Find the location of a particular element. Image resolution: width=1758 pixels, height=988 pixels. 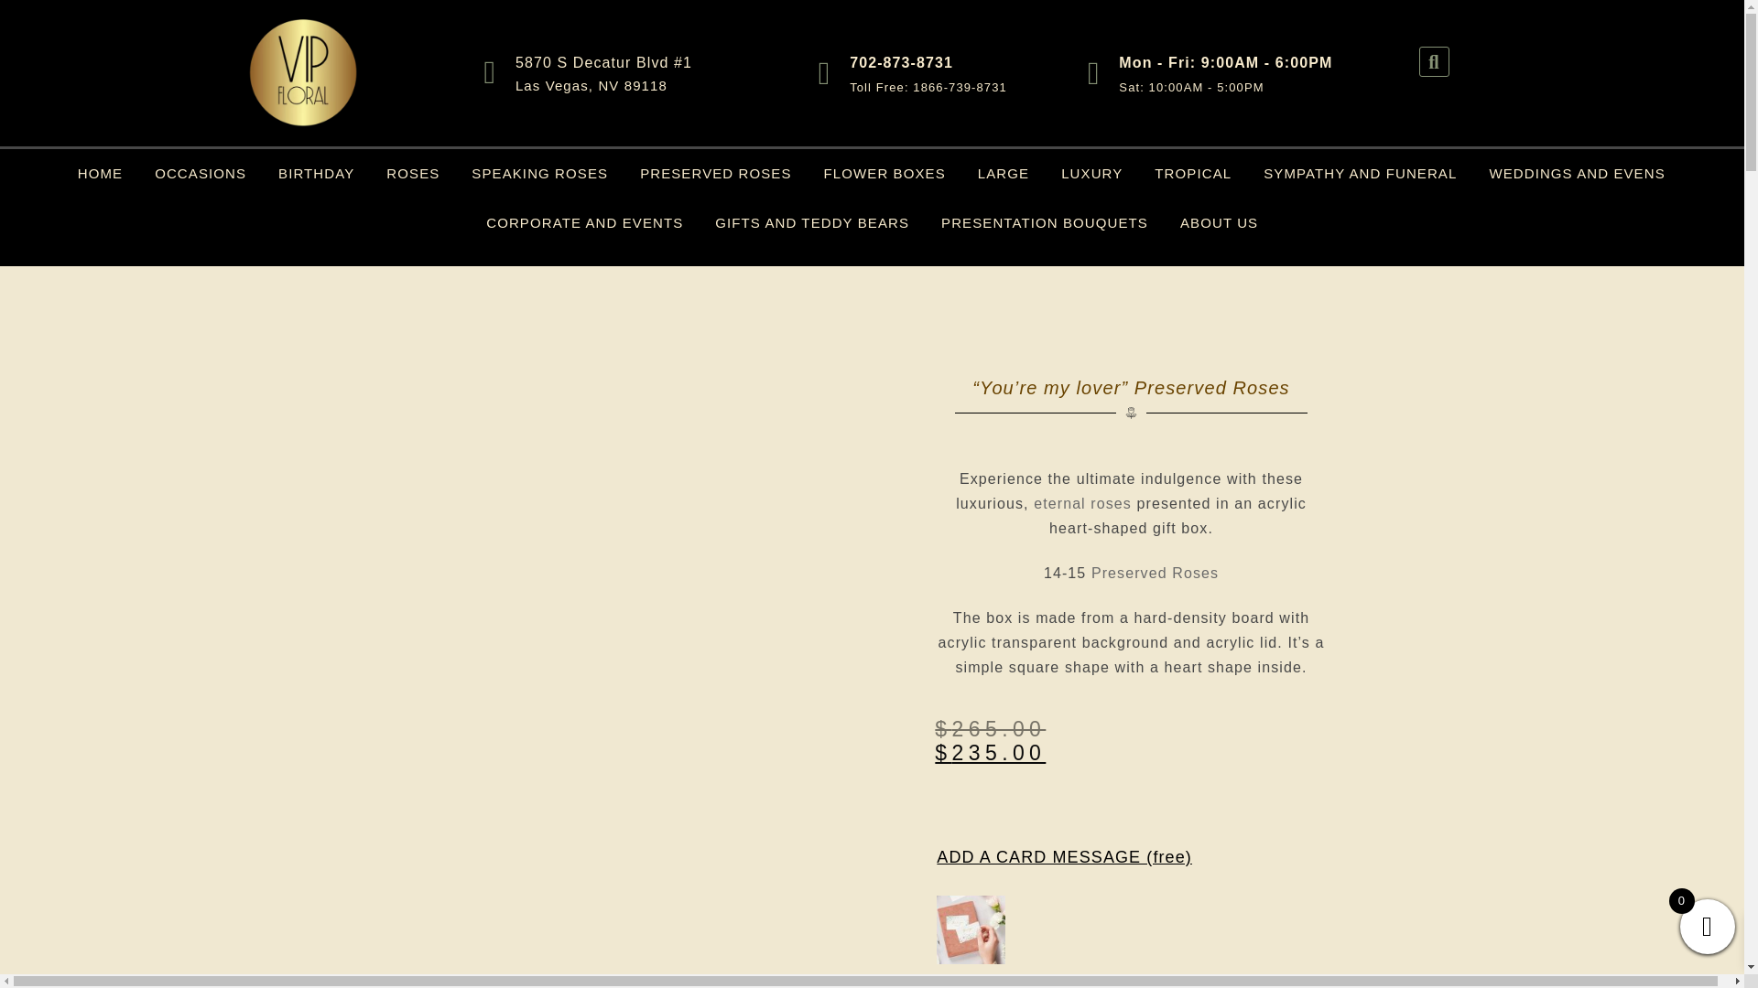

LUXURY is located at coordinates (1091, 174).